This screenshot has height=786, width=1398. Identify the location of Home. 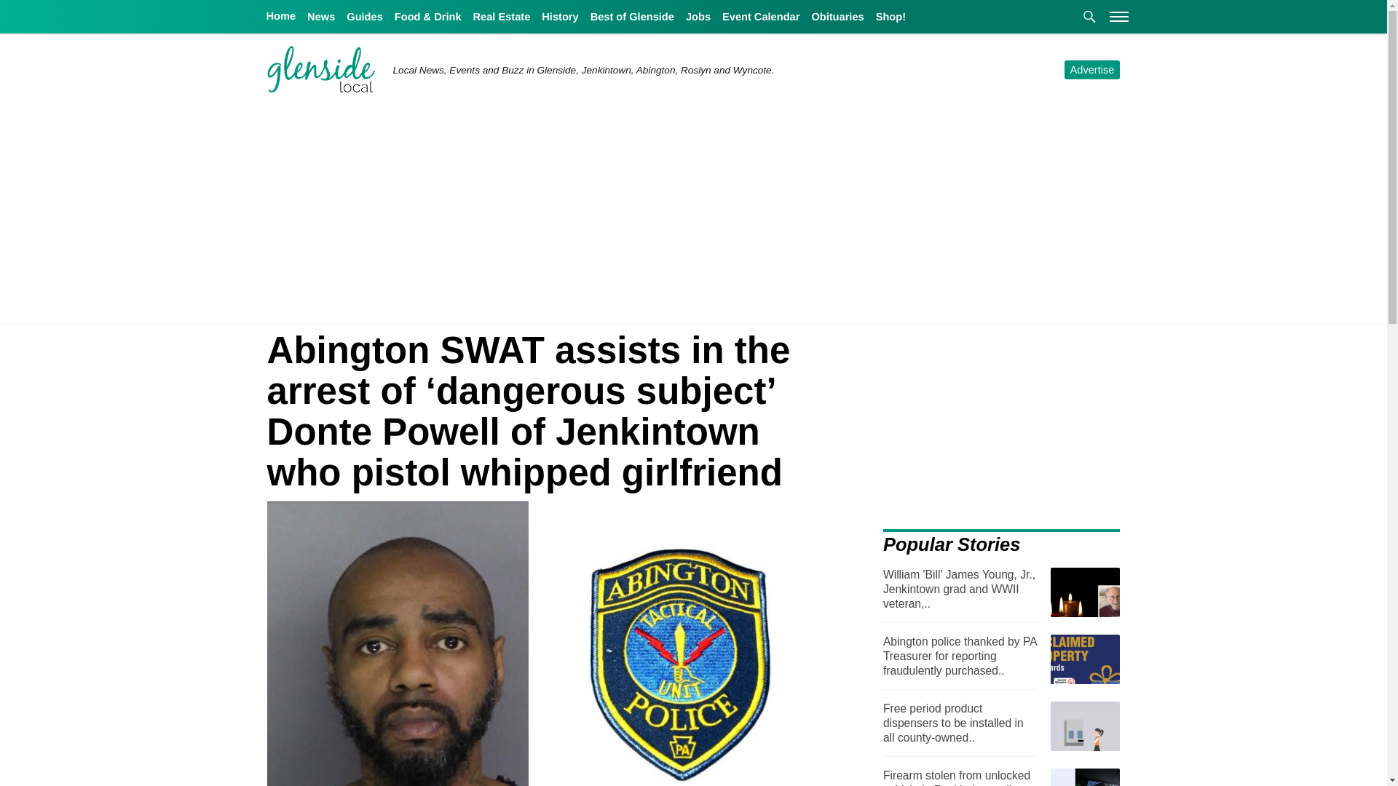
(281, 22).